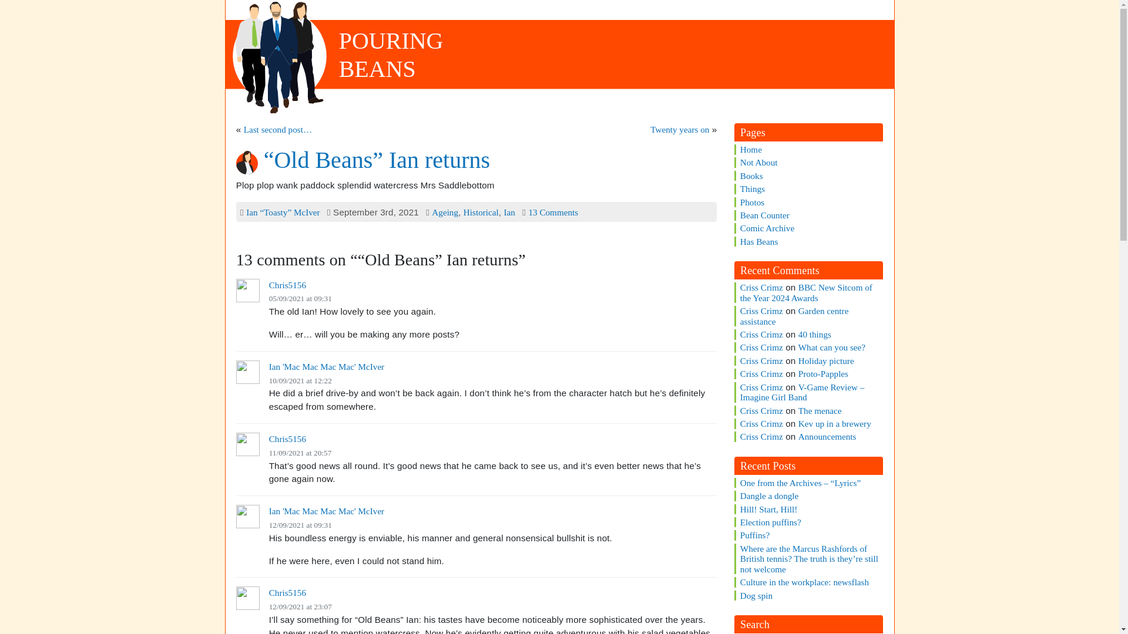 The image size is (1128, 634). What do you see at coordinates (759, 241) in the screenshot?
I see `The old Pouring Beans blog, archived for posterity` at bounding box center [759, 241].